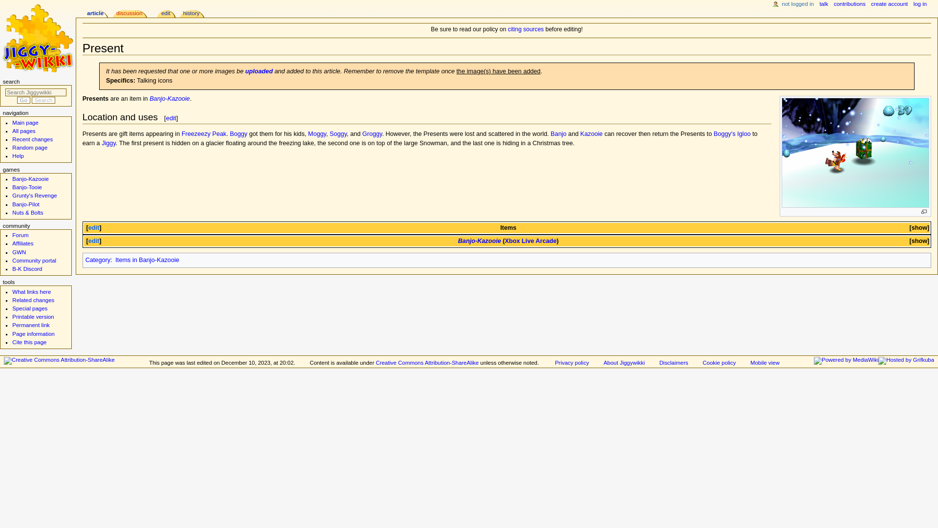  What do you see at coordinates (372, 133) in the screenshot?
I see `Groggy` at bounding box center [372, 133].